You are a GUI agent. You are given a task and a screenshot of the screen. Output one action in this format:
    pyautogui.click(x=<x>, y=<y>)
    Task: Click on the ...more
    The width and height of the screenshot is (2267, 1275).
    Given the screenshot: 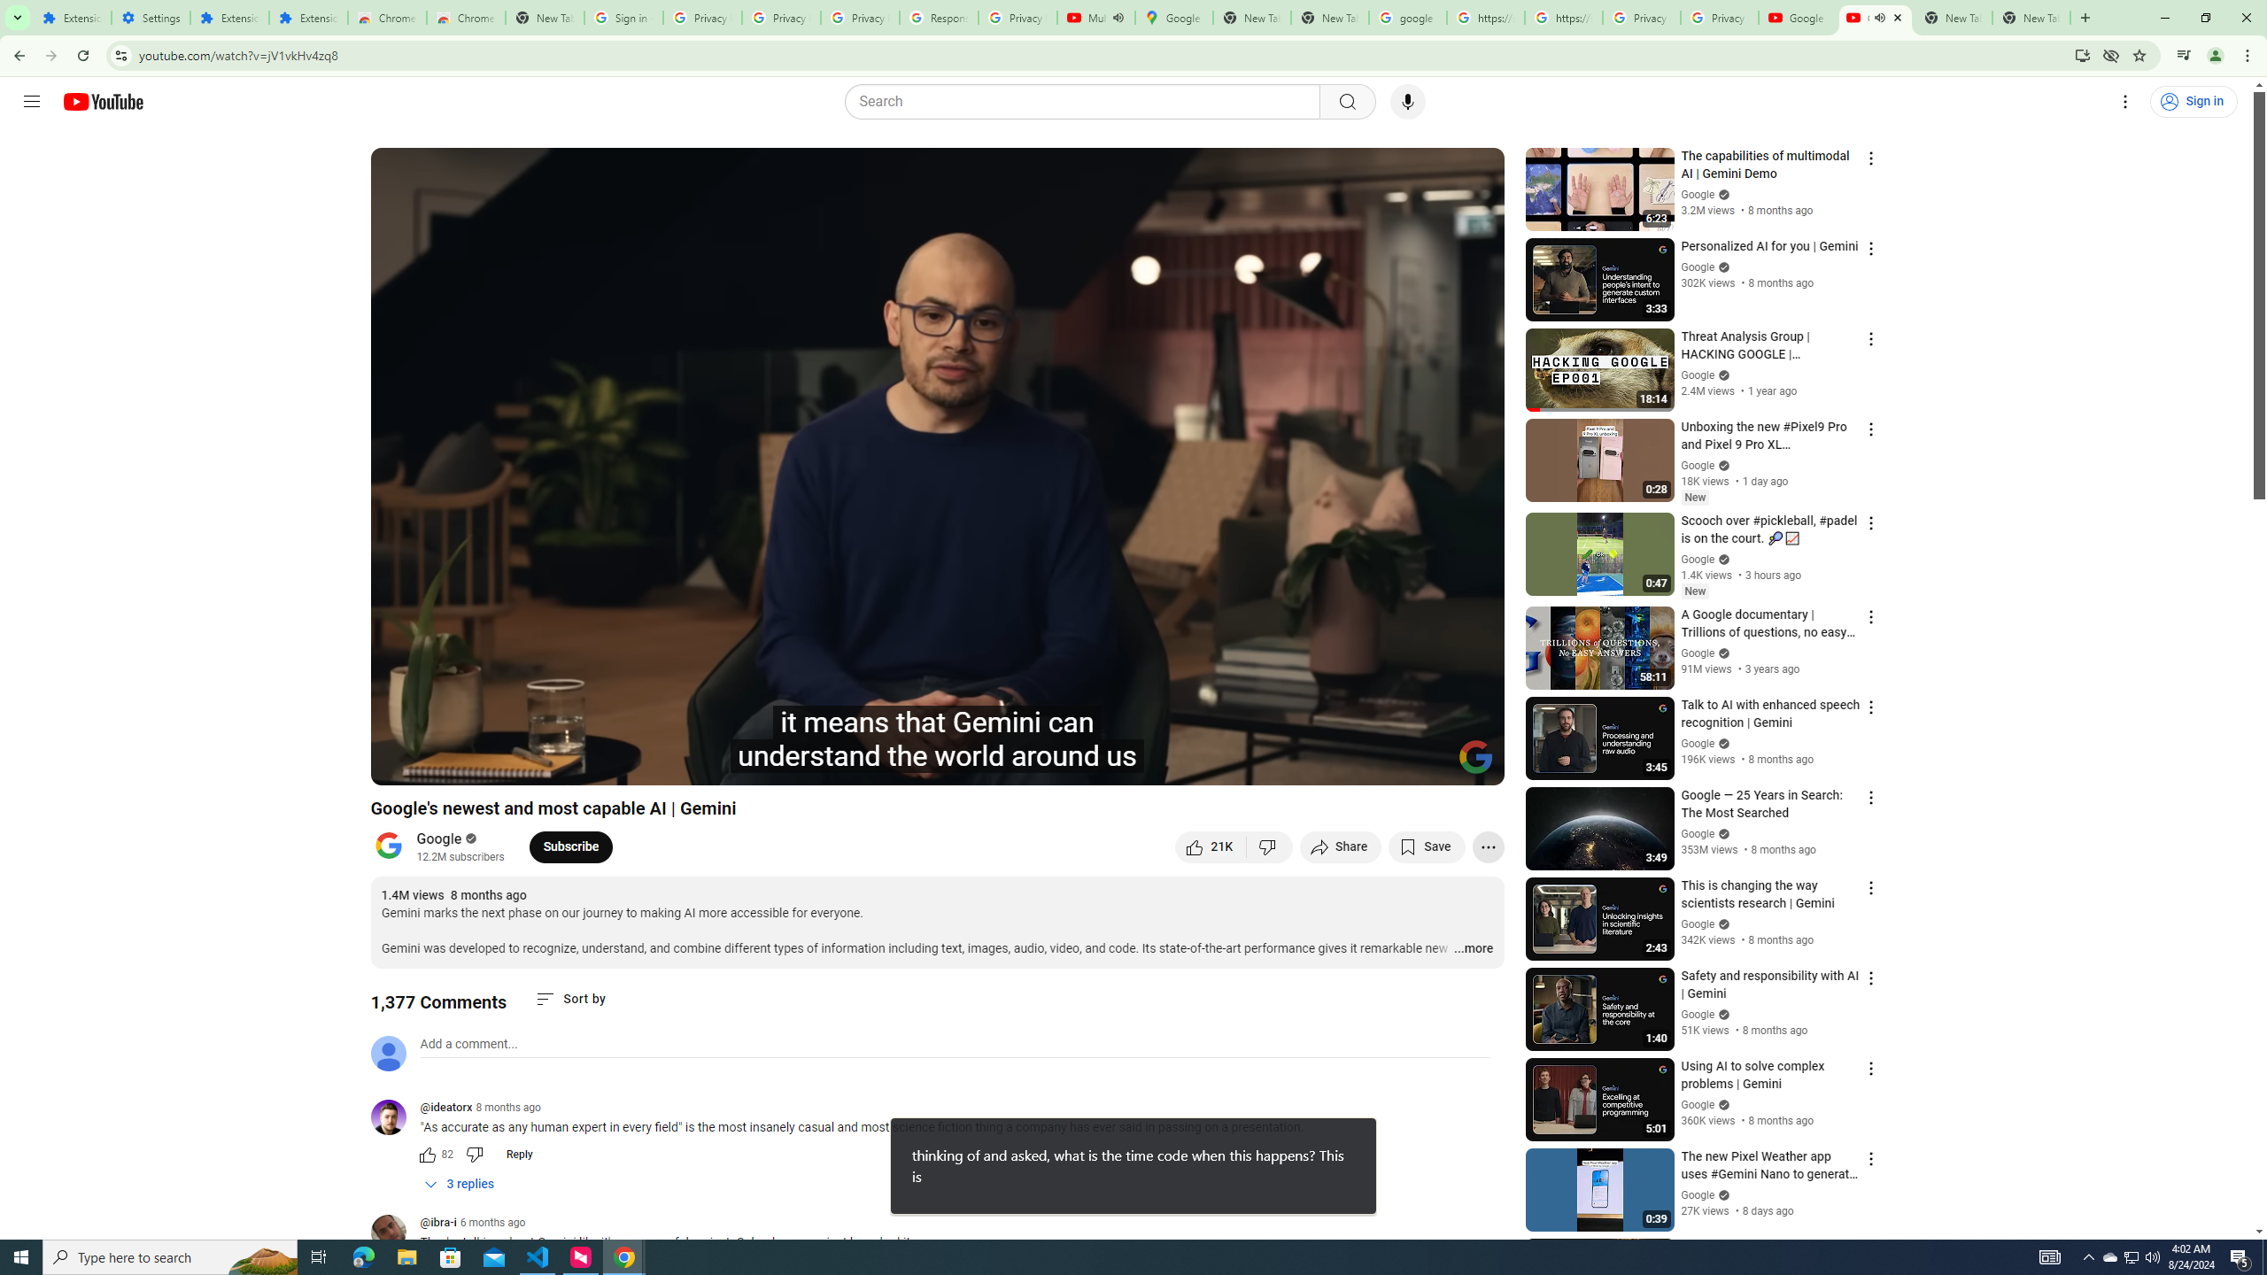 What is the action you would take?
    pyautogui.click(x=1474, y=949)
    